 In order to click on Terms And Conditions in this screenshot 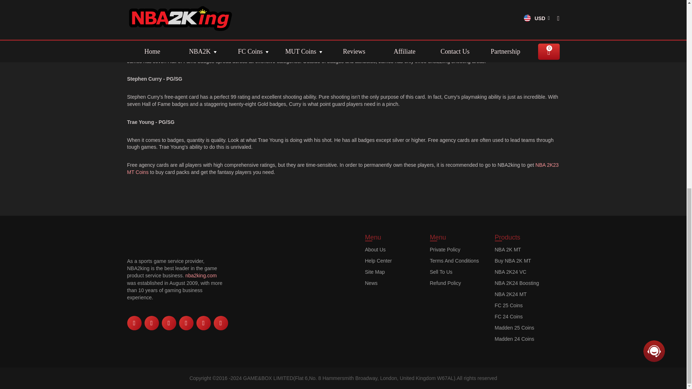, I will do `click(457, 261)`.